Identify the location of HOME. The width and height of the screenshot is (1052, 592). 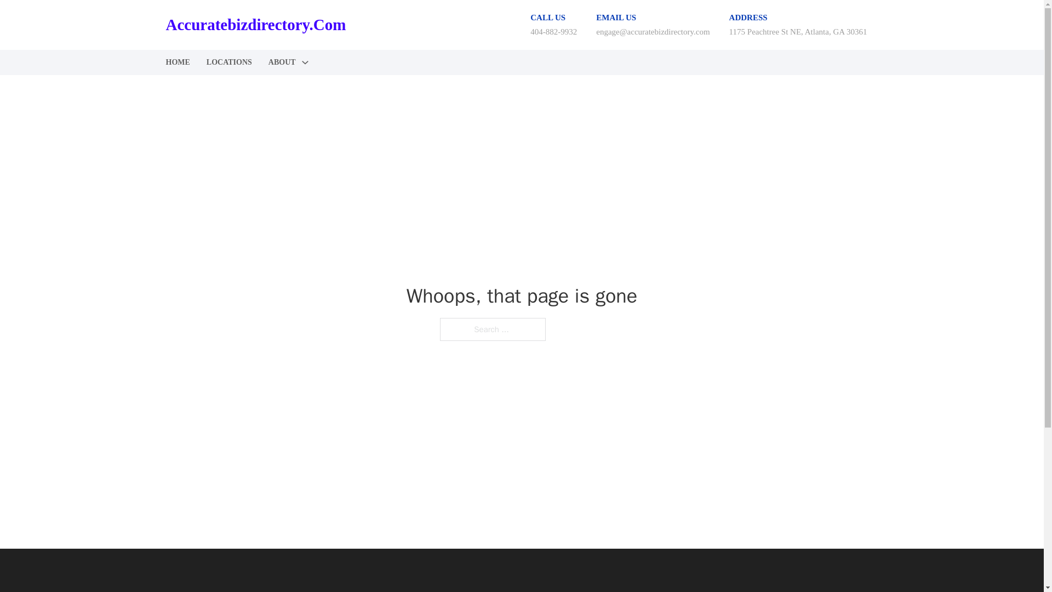
(177, 62).